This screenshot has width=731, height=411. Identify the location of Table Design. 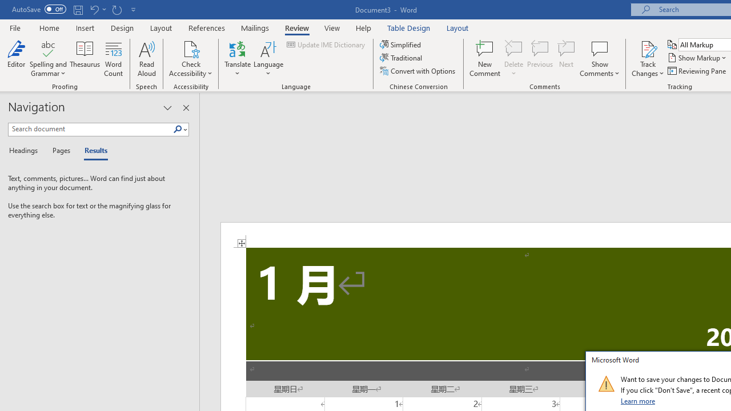
(409, 27).